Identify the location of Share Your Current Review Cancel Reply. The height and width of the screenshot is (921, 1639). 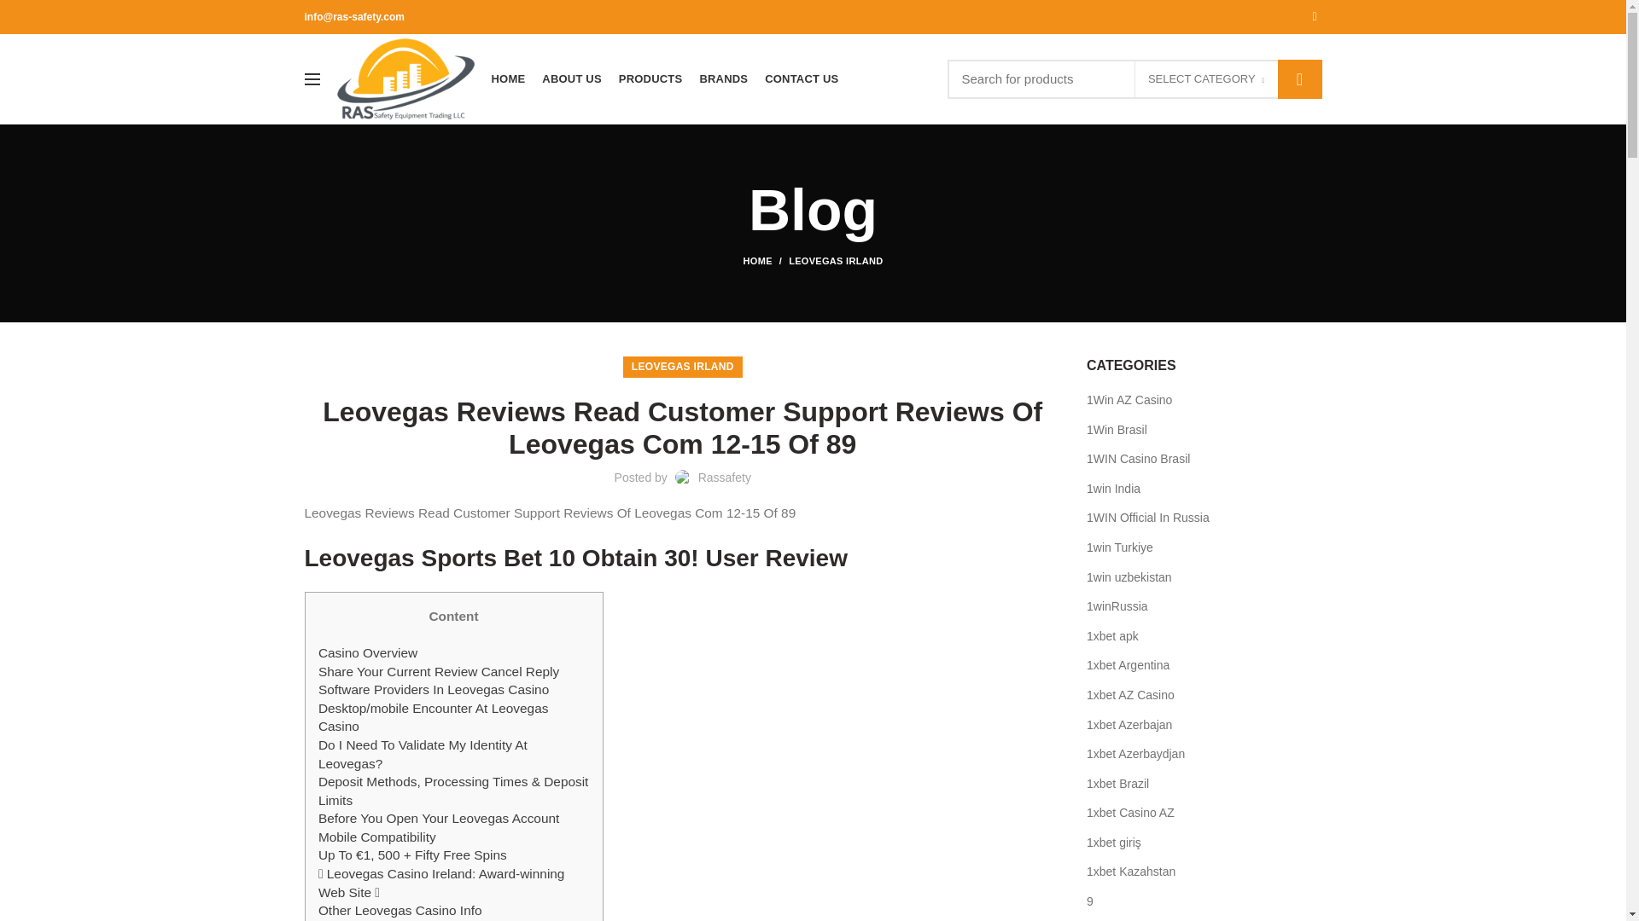
(438, 670).